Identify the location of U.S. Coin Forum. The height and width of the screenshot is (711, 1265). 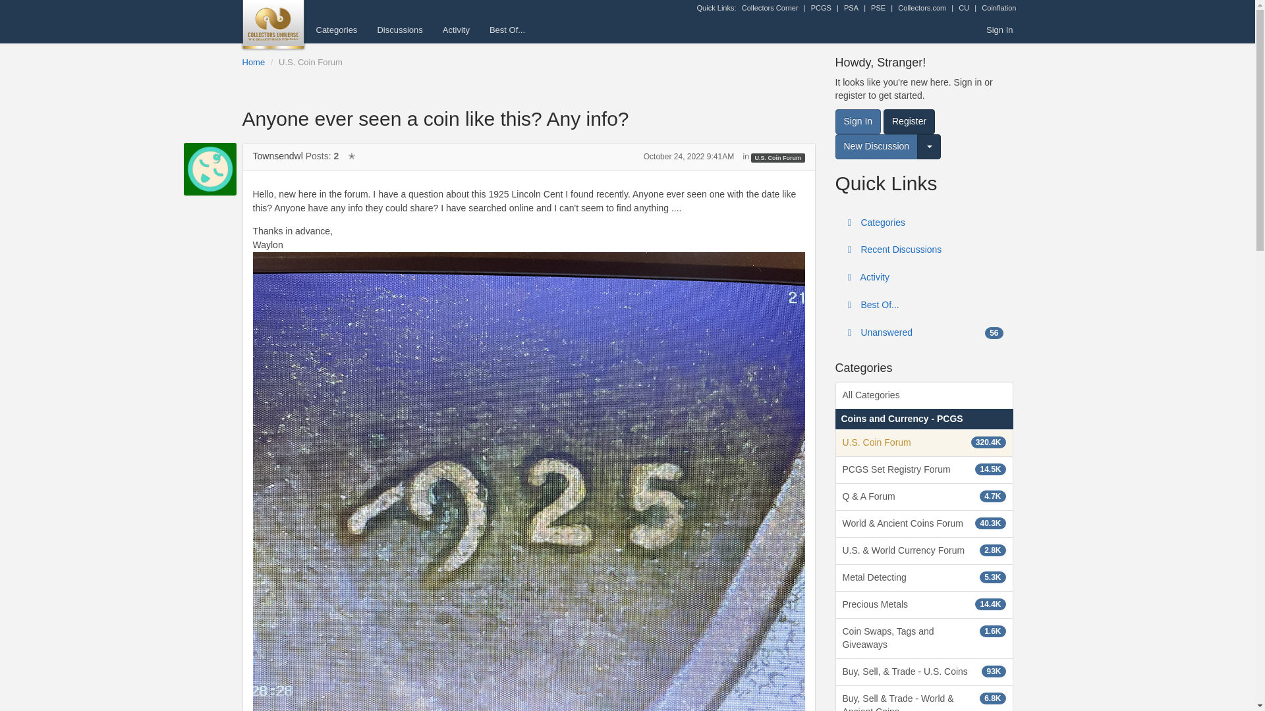
(310, 62).